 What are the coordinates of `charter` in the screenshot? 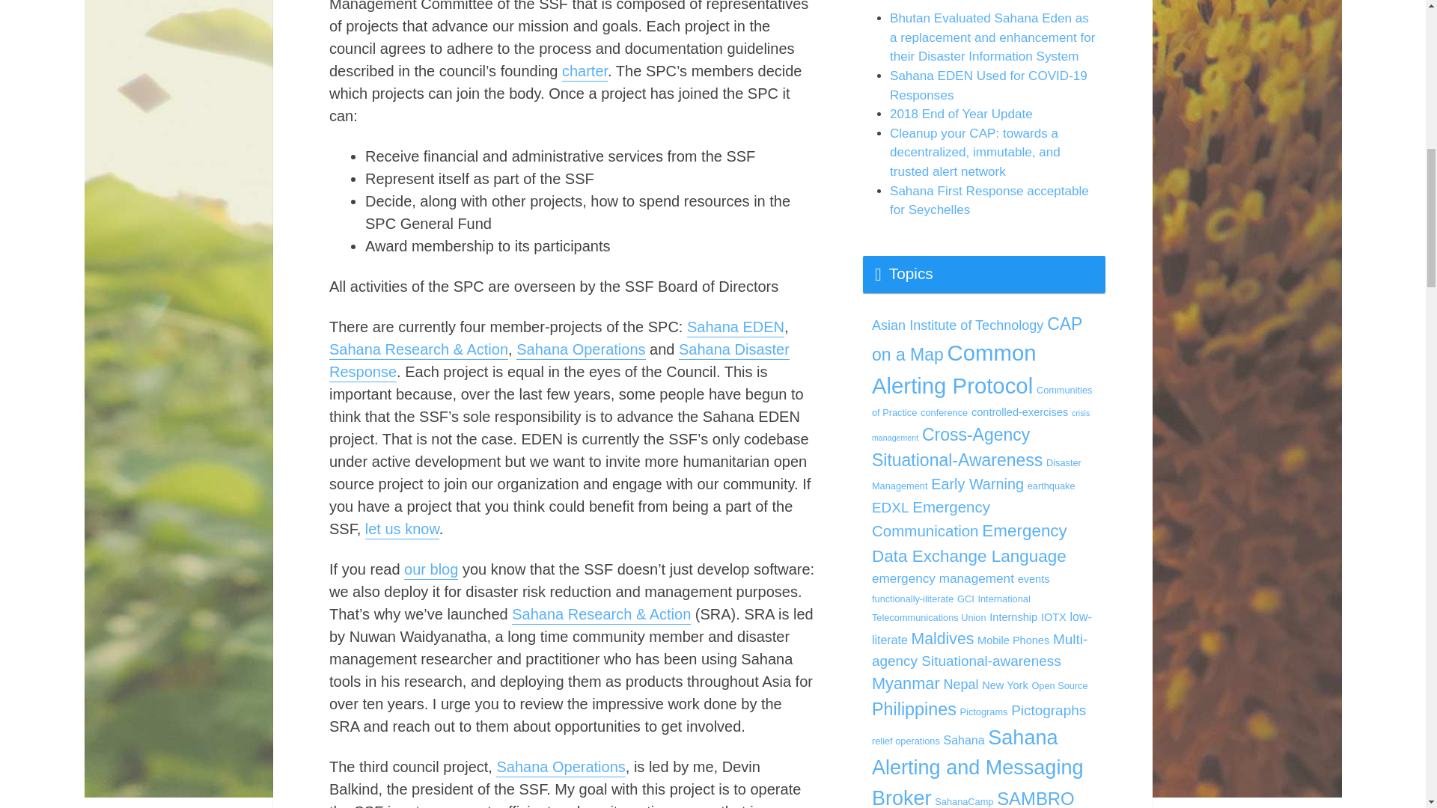 It's located at (585, 72).